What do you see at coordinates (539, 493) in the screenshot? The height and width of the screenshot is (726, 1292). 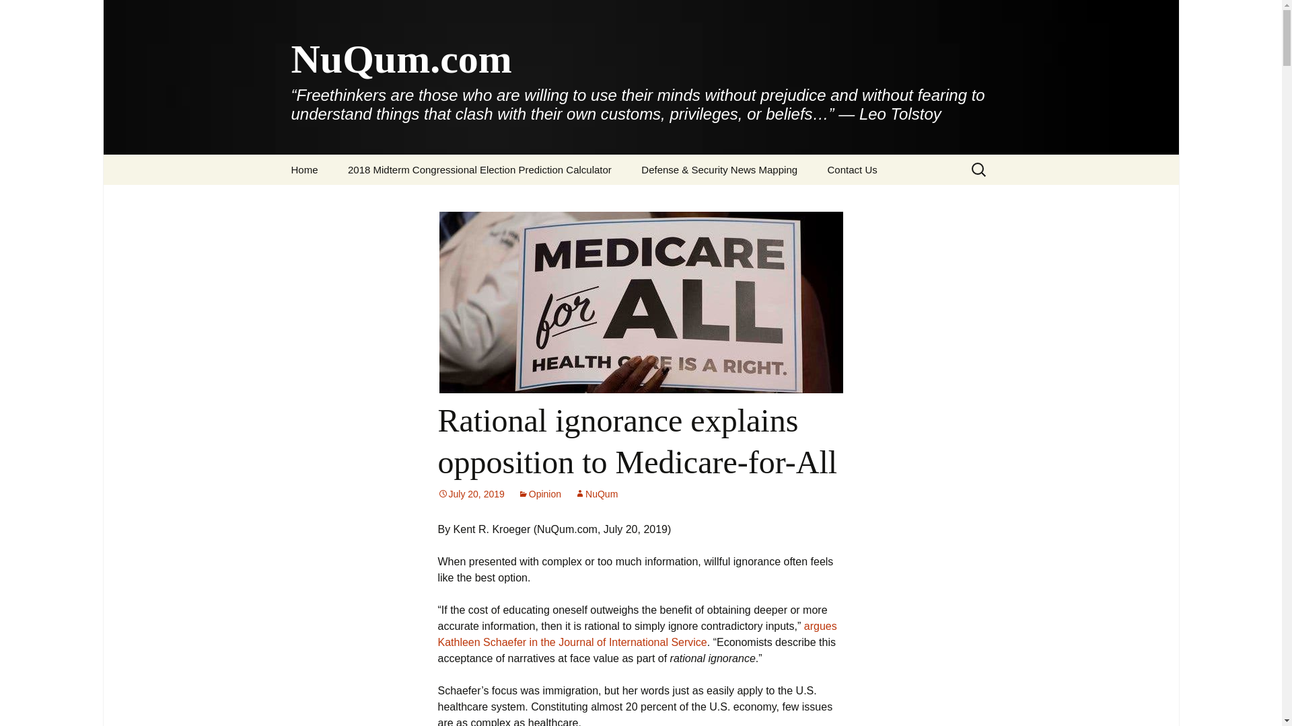 I see `Opinion` at bounding box center [539, 493].